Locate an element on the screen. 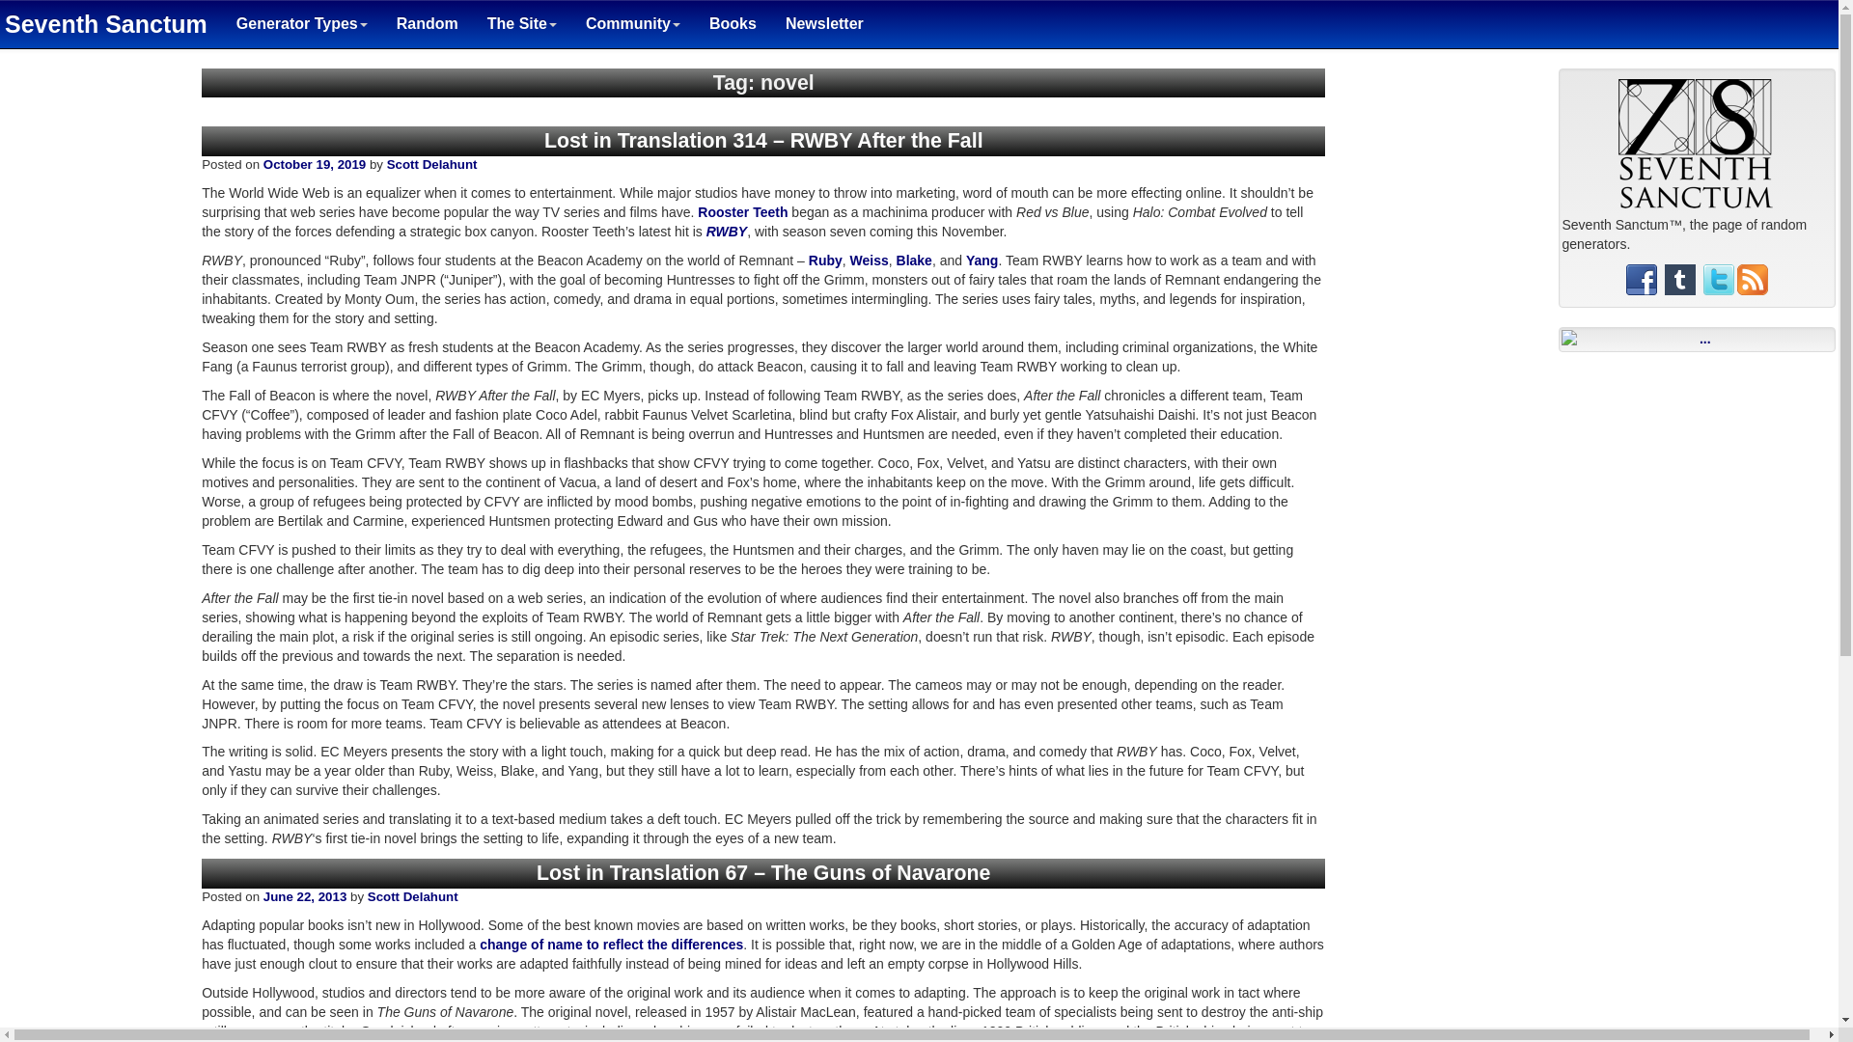 The height and width of the screenshot is (1042, 1853). The Site is located at coordinates (521, 23).